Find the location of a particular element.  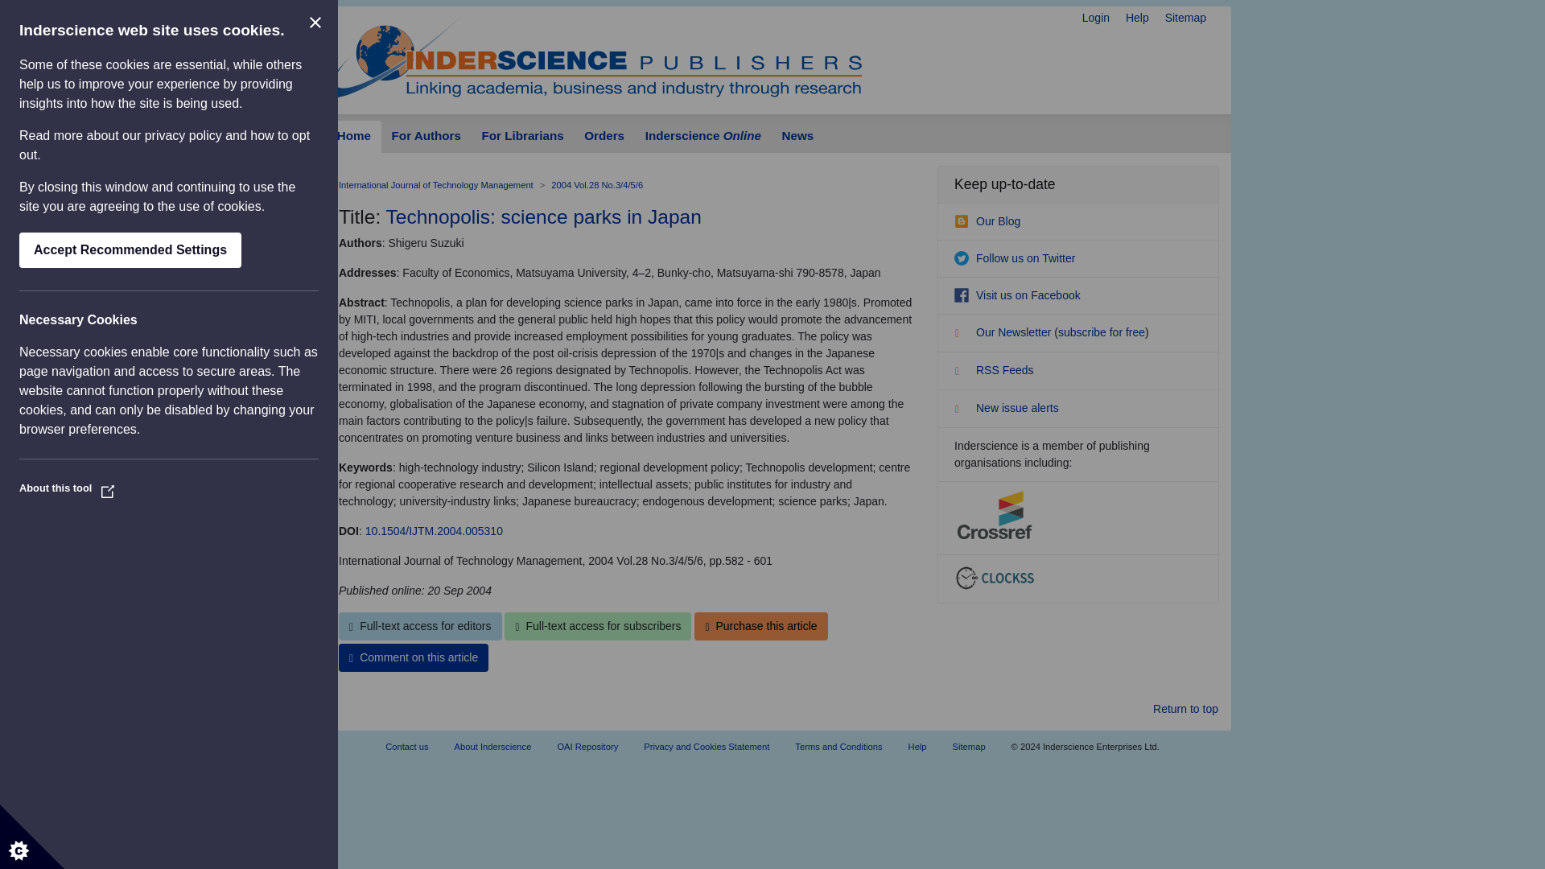

Full-text access for subscribers is located at coordinates (597, 626).